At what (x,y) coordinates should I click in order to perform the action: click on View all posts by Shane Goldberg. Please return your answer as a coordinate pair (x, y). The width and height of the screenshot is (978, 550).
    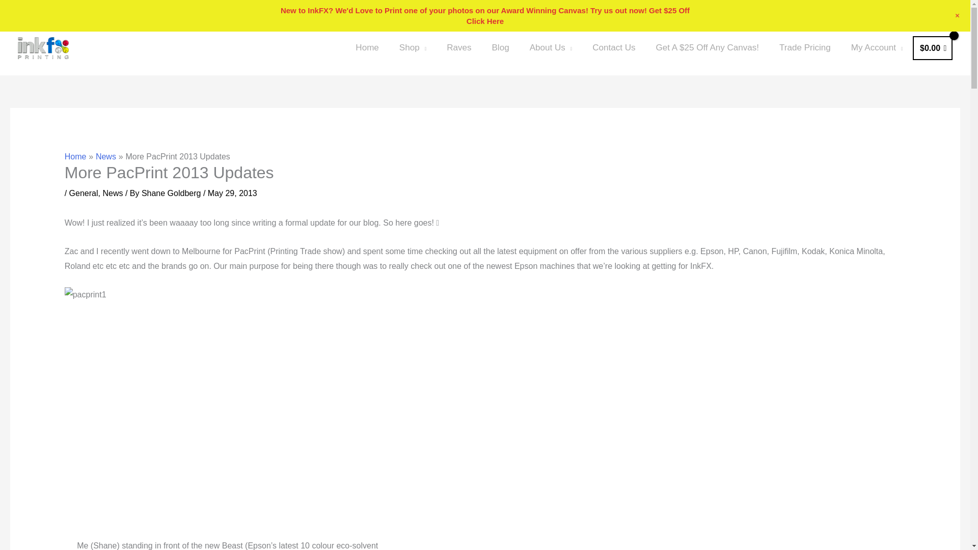
    Looking at the image, I should click on (172, 193).